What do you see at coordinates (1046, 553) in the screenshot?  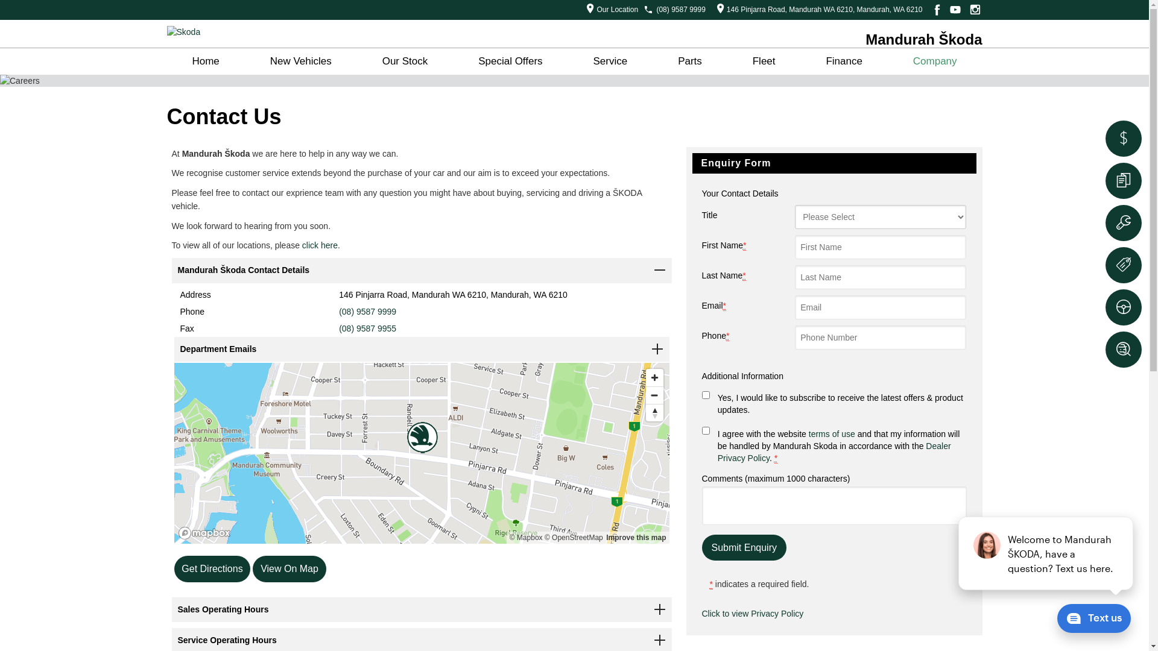 I see `podium webchat widget prompt` at bounding box center [1046, 553].